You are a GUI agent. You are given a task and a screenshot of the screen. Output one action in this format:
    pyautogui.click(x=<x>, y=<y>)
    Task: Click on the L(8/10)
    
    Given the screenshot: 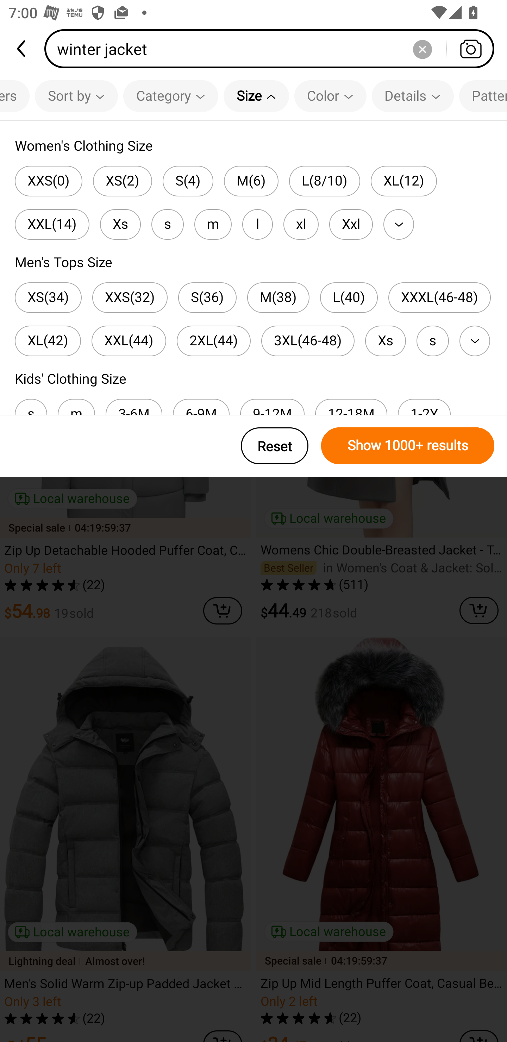 What is the action you would take?
    pyautogui.click(x=324, y=181)
    